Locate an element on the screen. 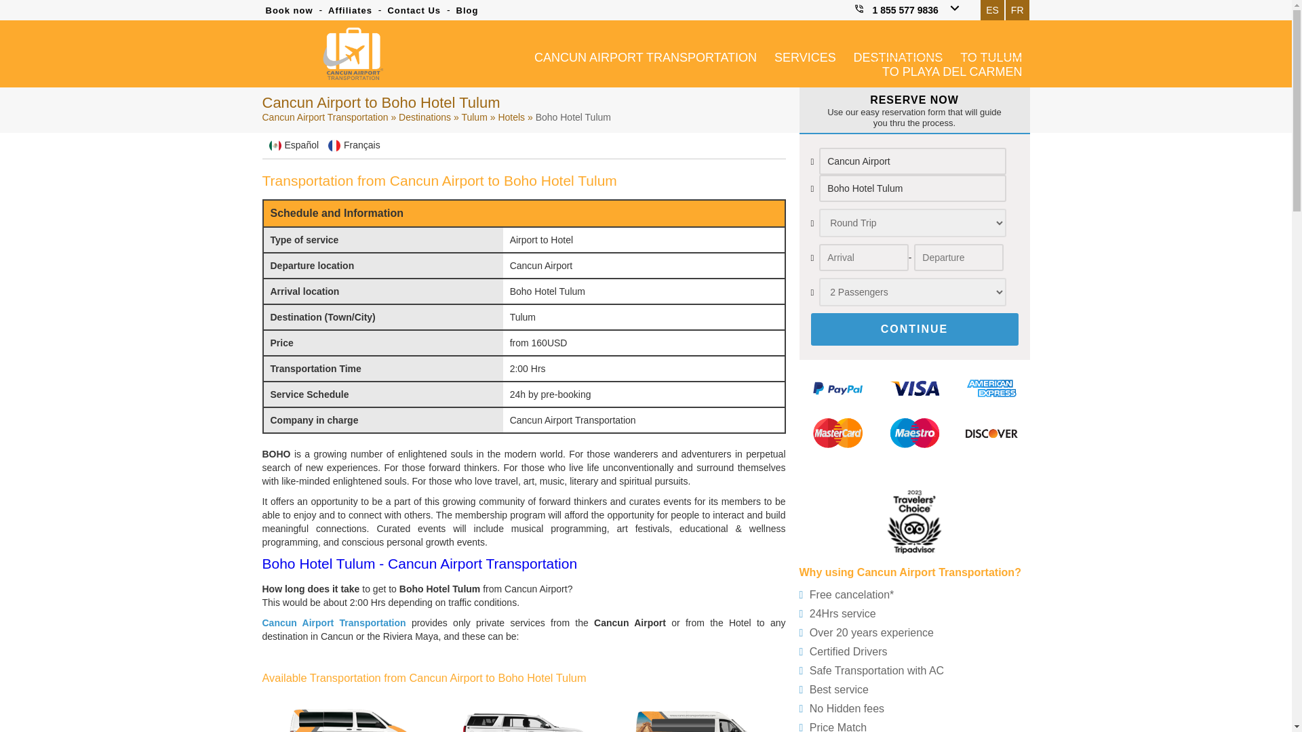 This screenshot has width=1302, height=732. Tulum is located at coordinates (473, 117).